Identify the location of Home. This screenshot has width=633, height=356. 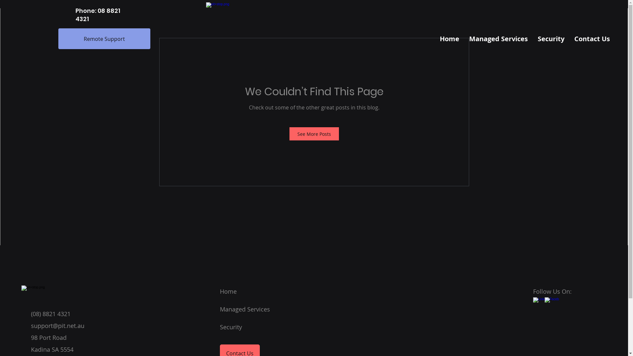
(450, 39).